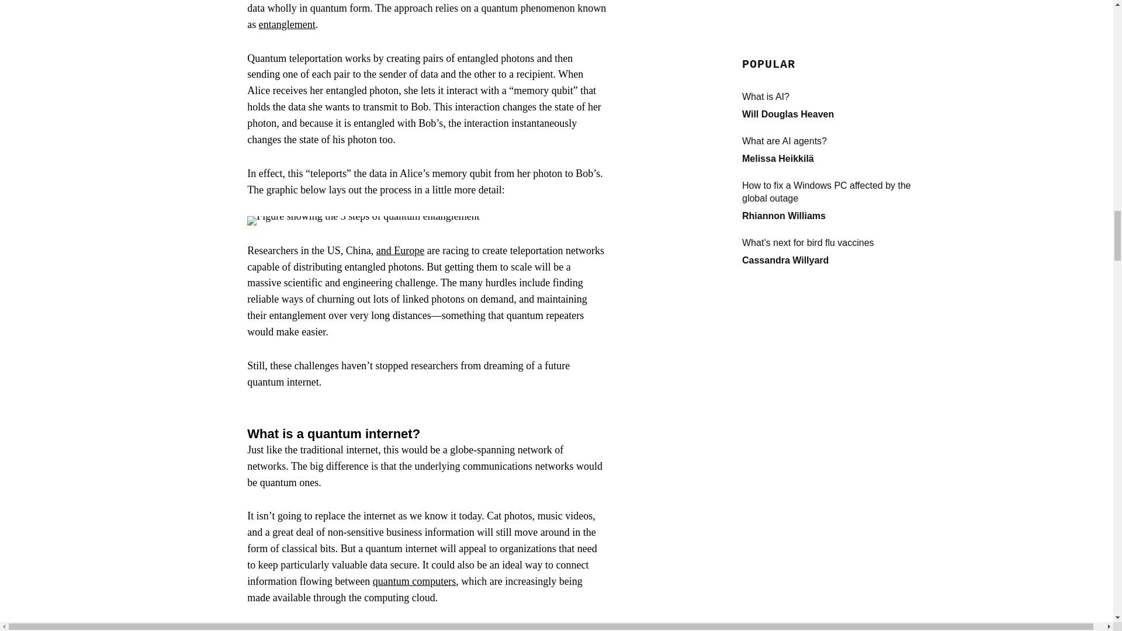 The height and width of the screenshot is (631, 1122). What do you see at coordinates (400, 250) in the screenshot?
I see `and Europe` at bounding box center [400, 250].